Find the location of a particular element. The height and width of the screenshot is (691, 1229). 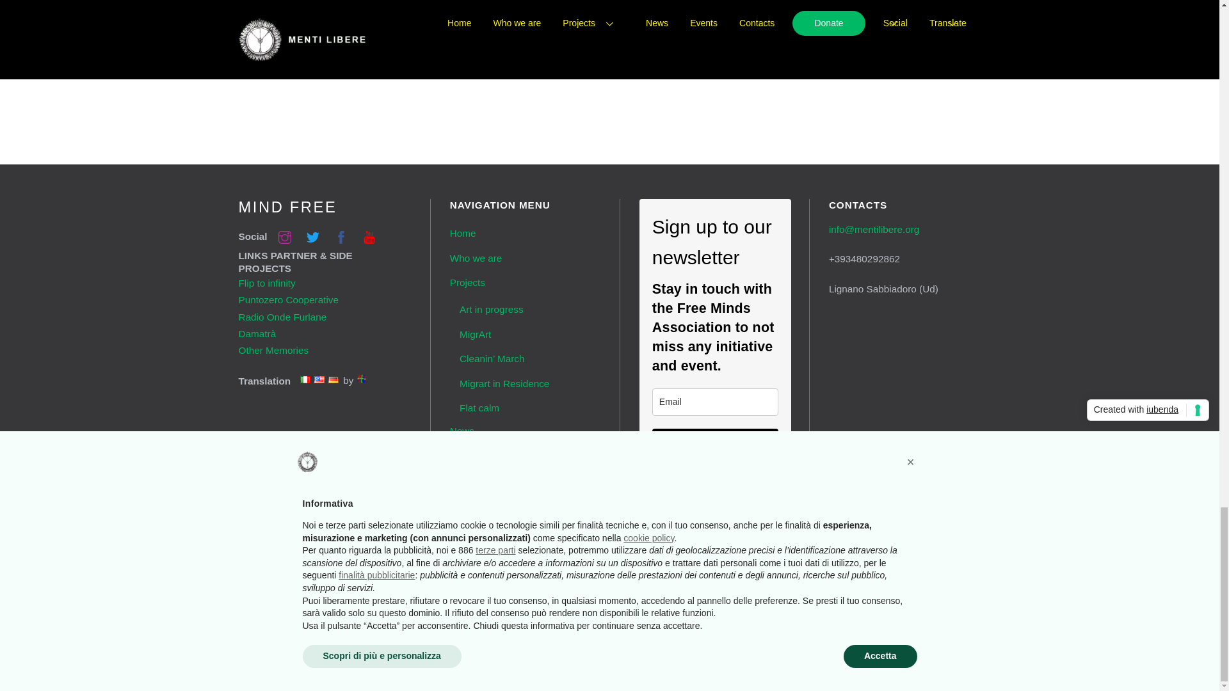

CleaninMarchPoster11 copia is located at coordinates (502, 10).